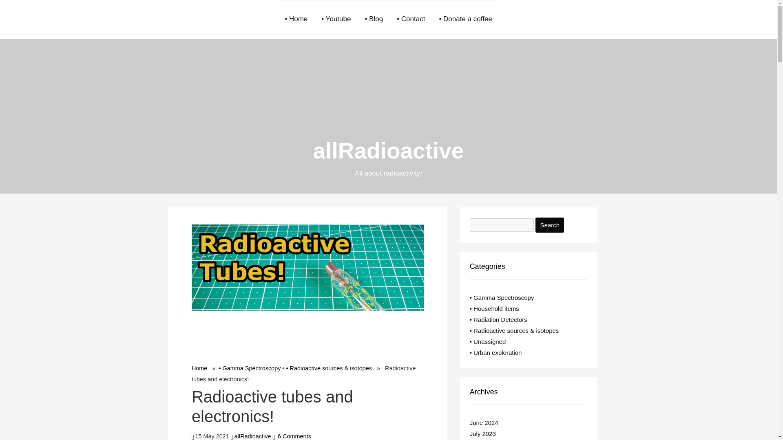 This screenshot has height=440, width=783. Describe the element at coordinates (294, 436) in the screenshot. I see `6 Comments` at that location.